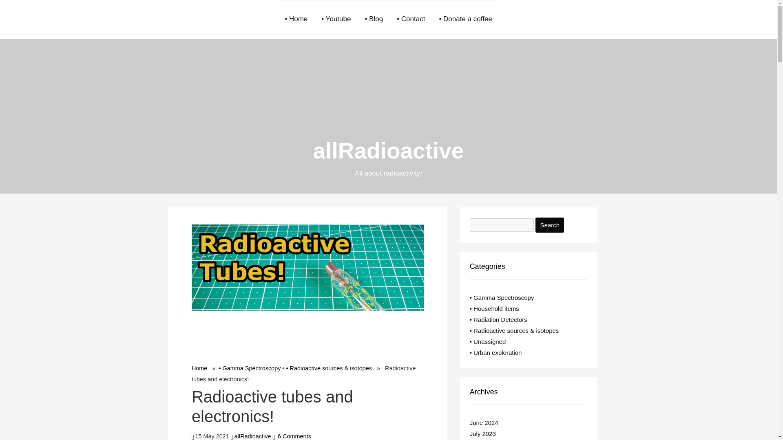 This screenshot has height=440, width=783. Describe the element at coordinates (294, 436) in the screenshot. I see `6 Comments` at that location.